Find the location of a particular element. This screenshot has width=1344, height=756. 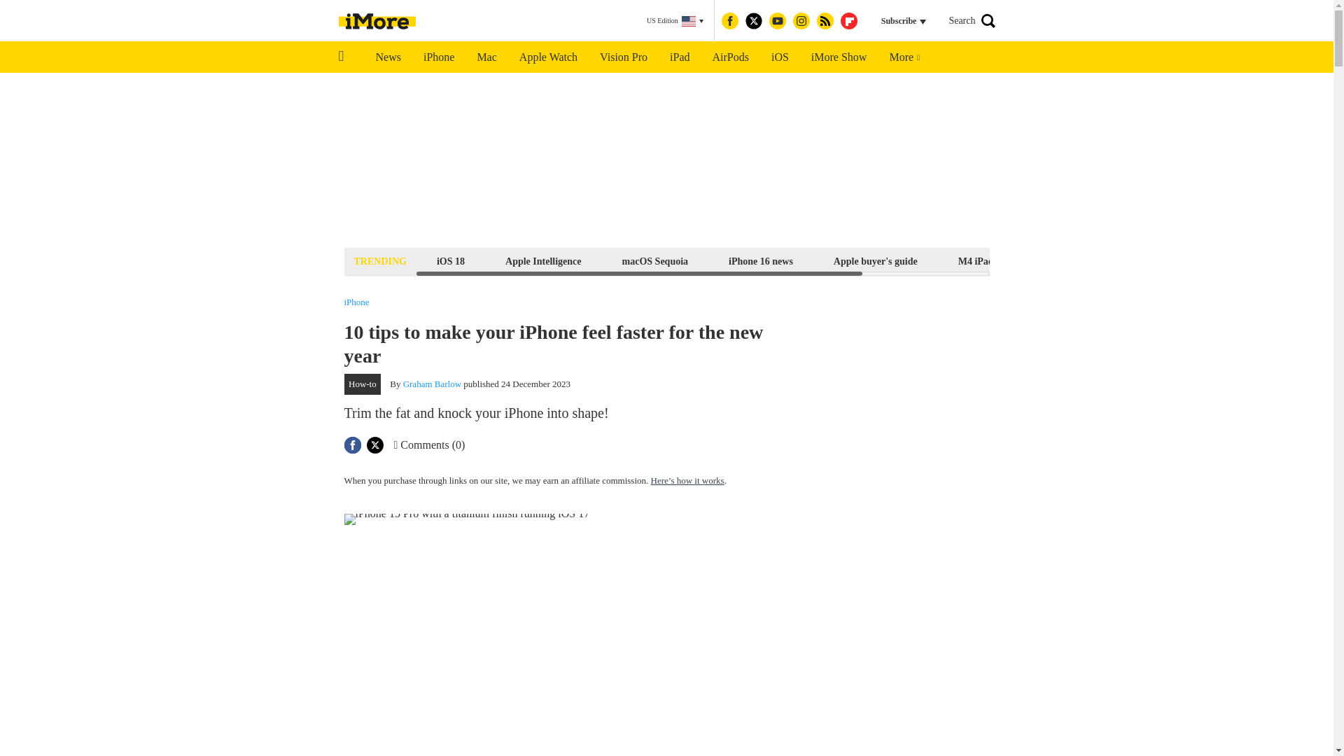

iPhone is located at coordinates (438, 57).